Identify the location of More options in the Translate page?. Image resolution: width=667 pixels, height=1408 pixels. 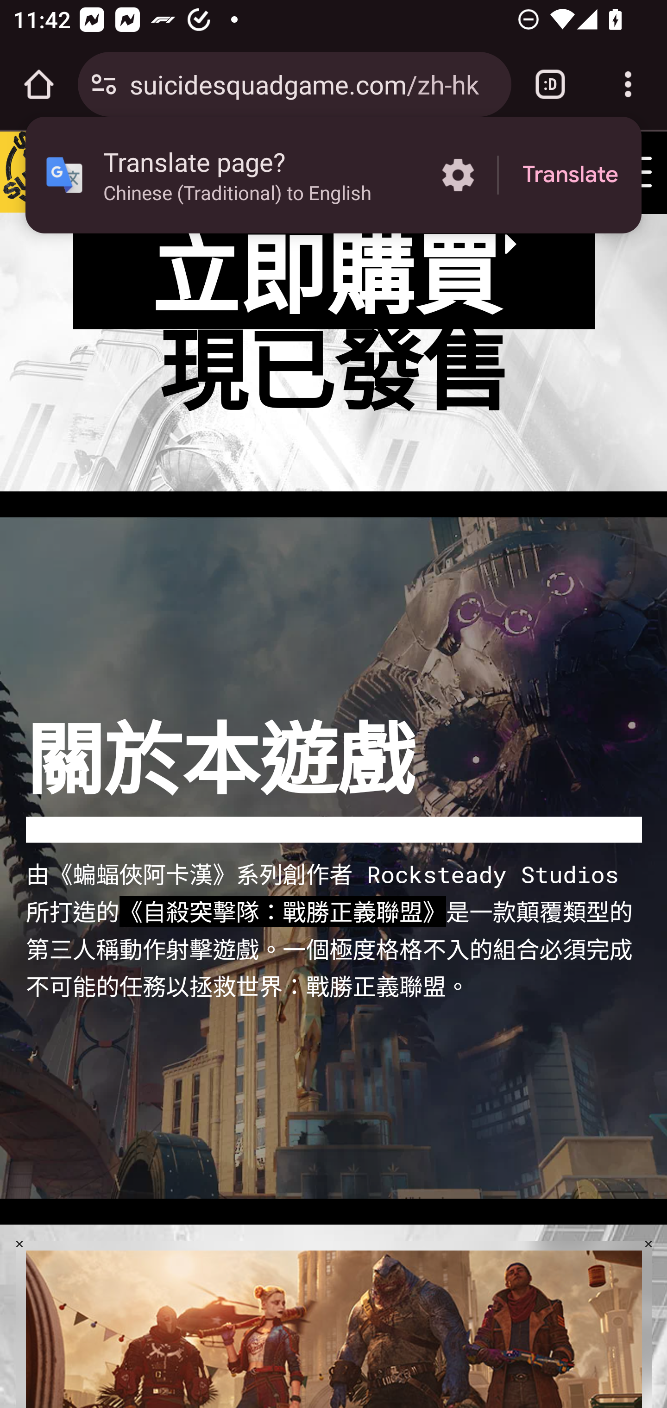
(458, 175).